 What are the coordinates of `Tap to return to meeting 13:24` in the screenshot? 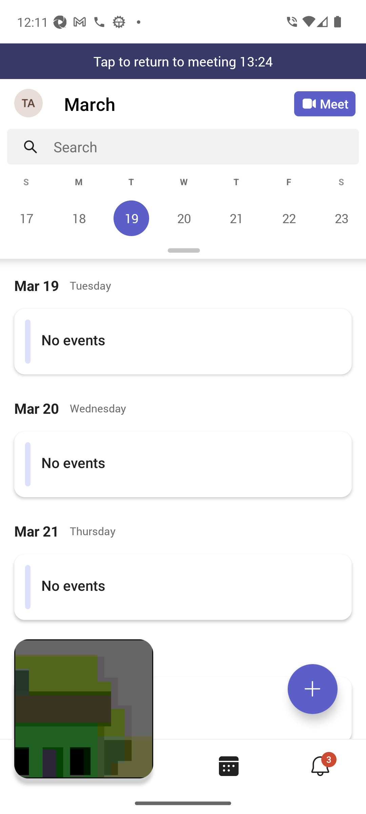 It's located at (183, 61).